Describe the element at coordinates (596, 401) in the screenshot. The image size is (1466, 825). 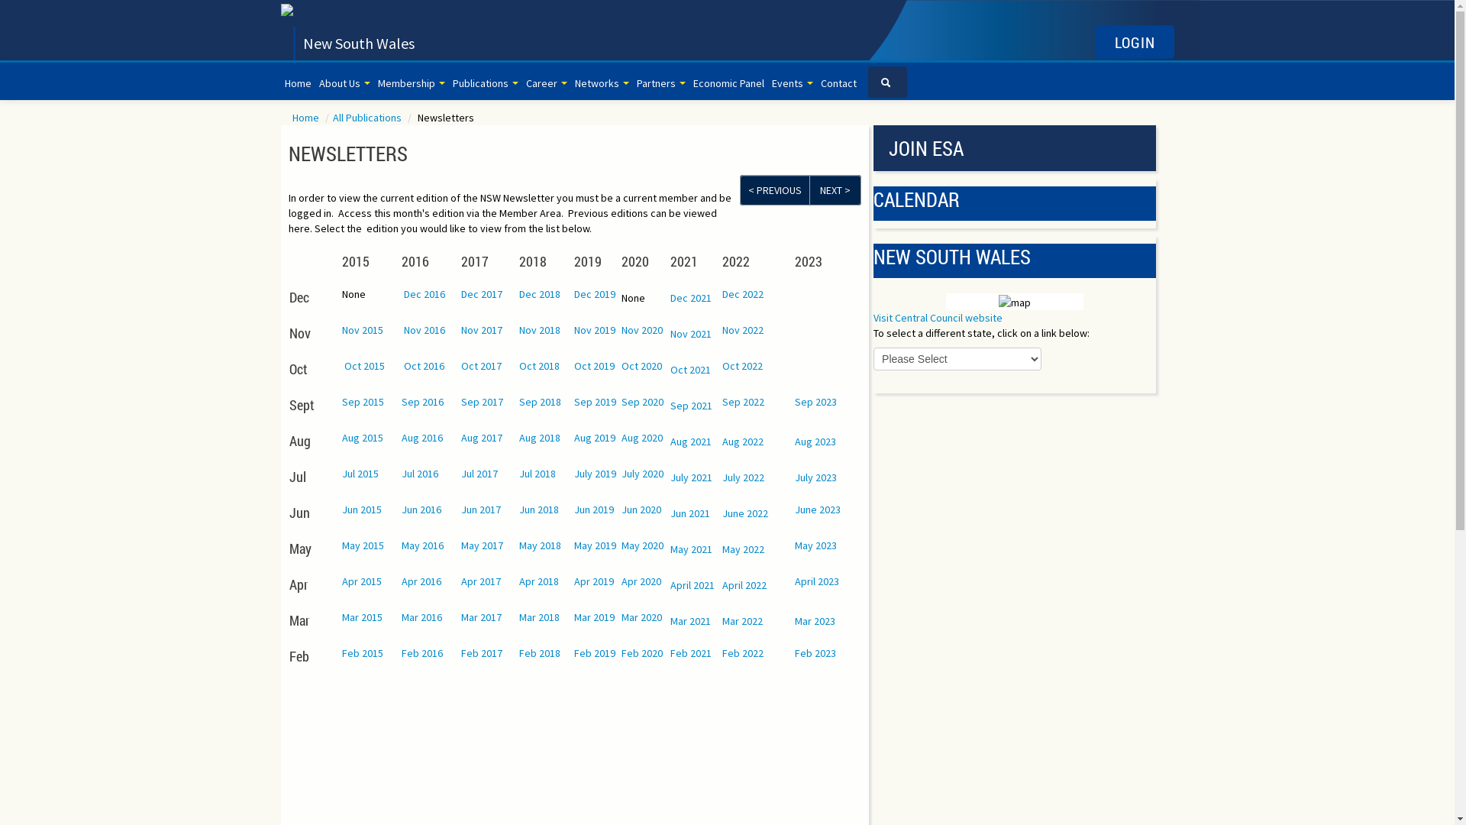
I see `Sep 2019` at that location.